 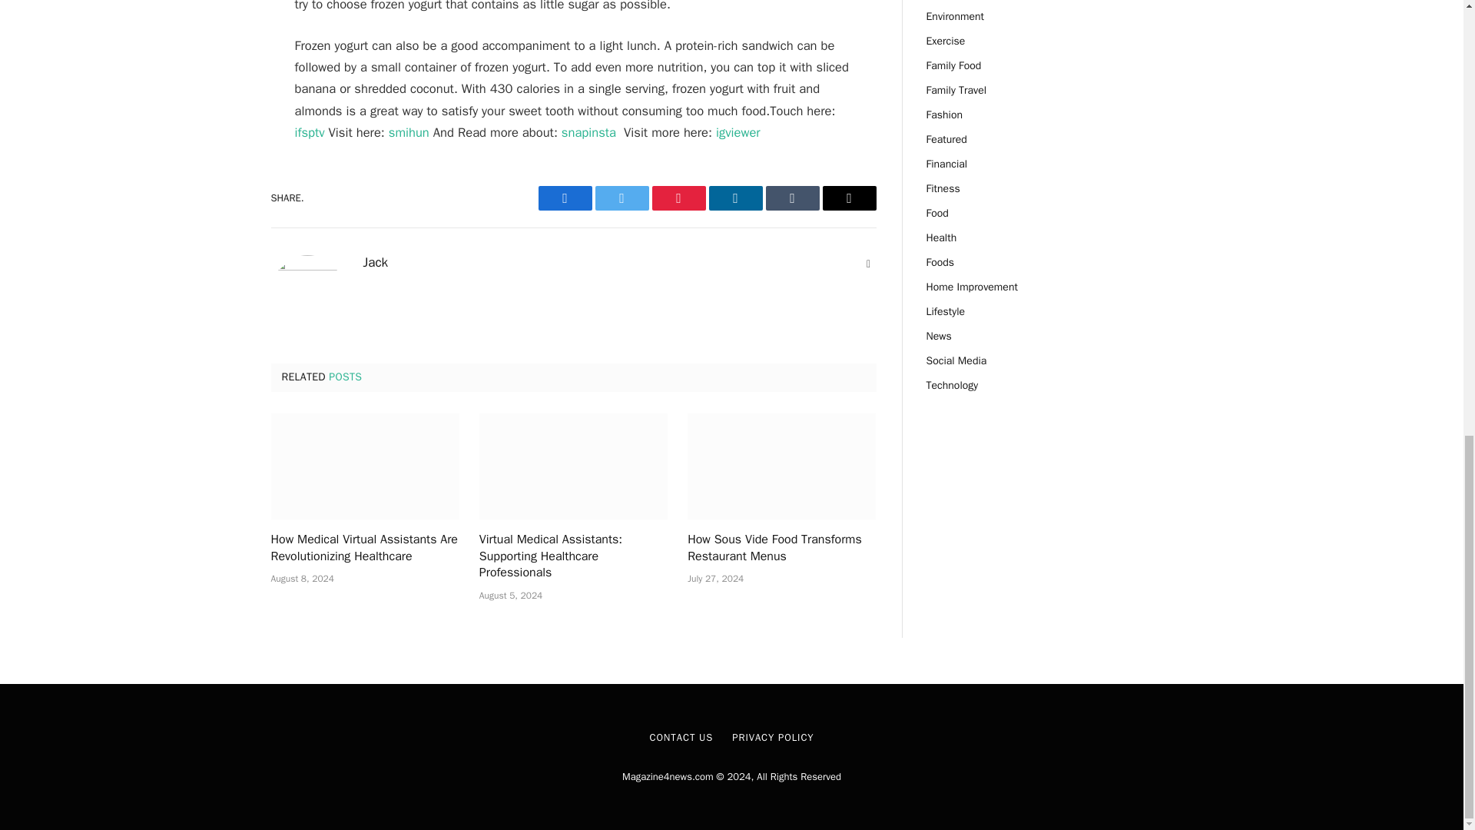 I want to click on snapinsta, so click(x=588, y=132).